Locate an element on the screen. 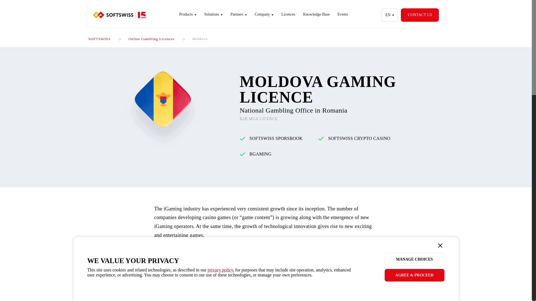  Online Gambling Licences is located at coordinates (151, 38).